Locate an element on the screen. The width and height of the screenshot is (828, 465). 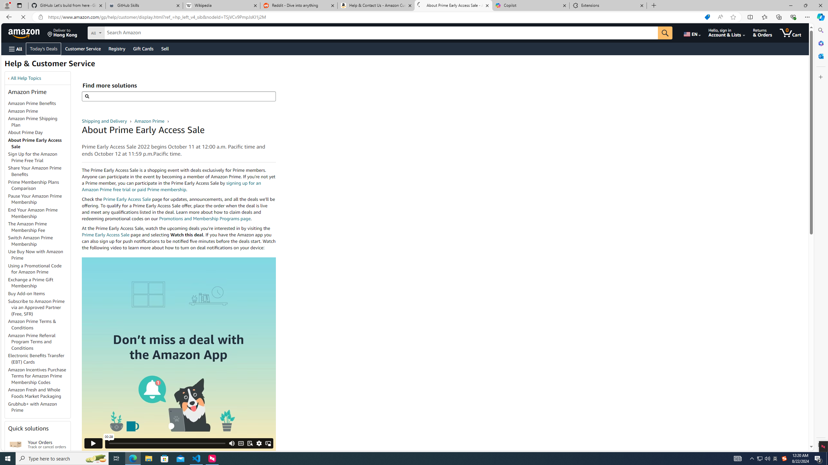
Help & Contact Us - Amazon Customer Service is located at coordinates (376, 5).